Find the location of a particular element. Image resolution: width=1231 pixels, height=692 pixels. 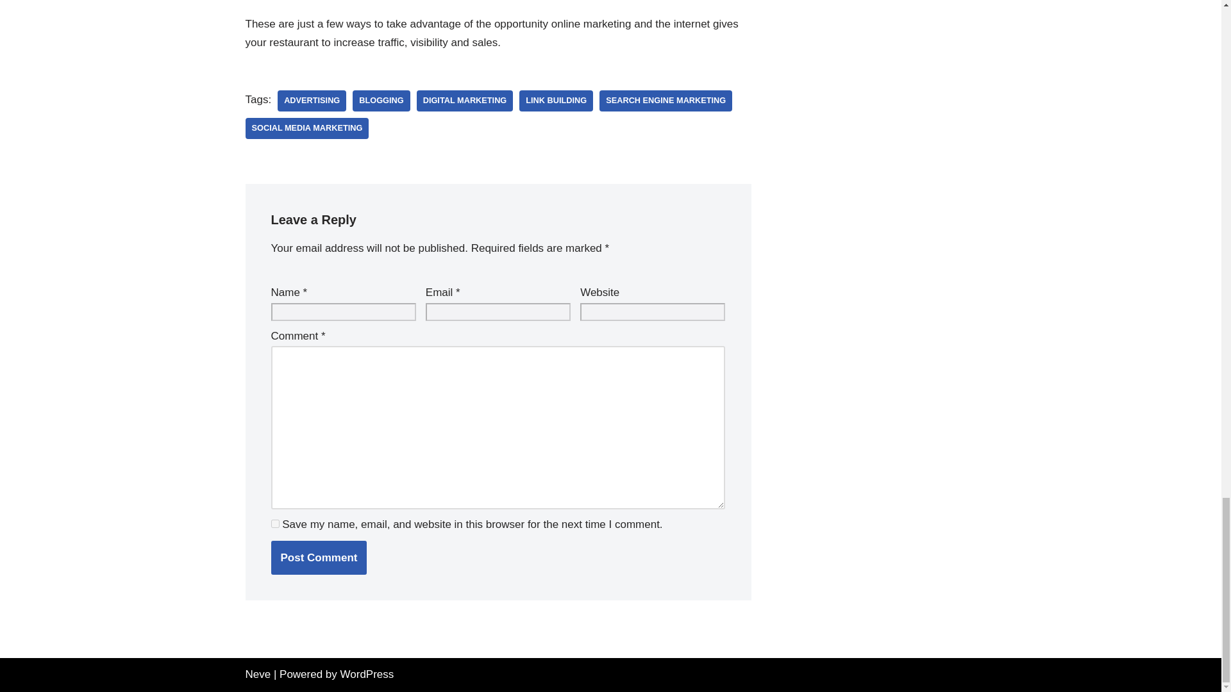

SOCIAL MEDIA MARKETING is located at coordinates (306, 128).